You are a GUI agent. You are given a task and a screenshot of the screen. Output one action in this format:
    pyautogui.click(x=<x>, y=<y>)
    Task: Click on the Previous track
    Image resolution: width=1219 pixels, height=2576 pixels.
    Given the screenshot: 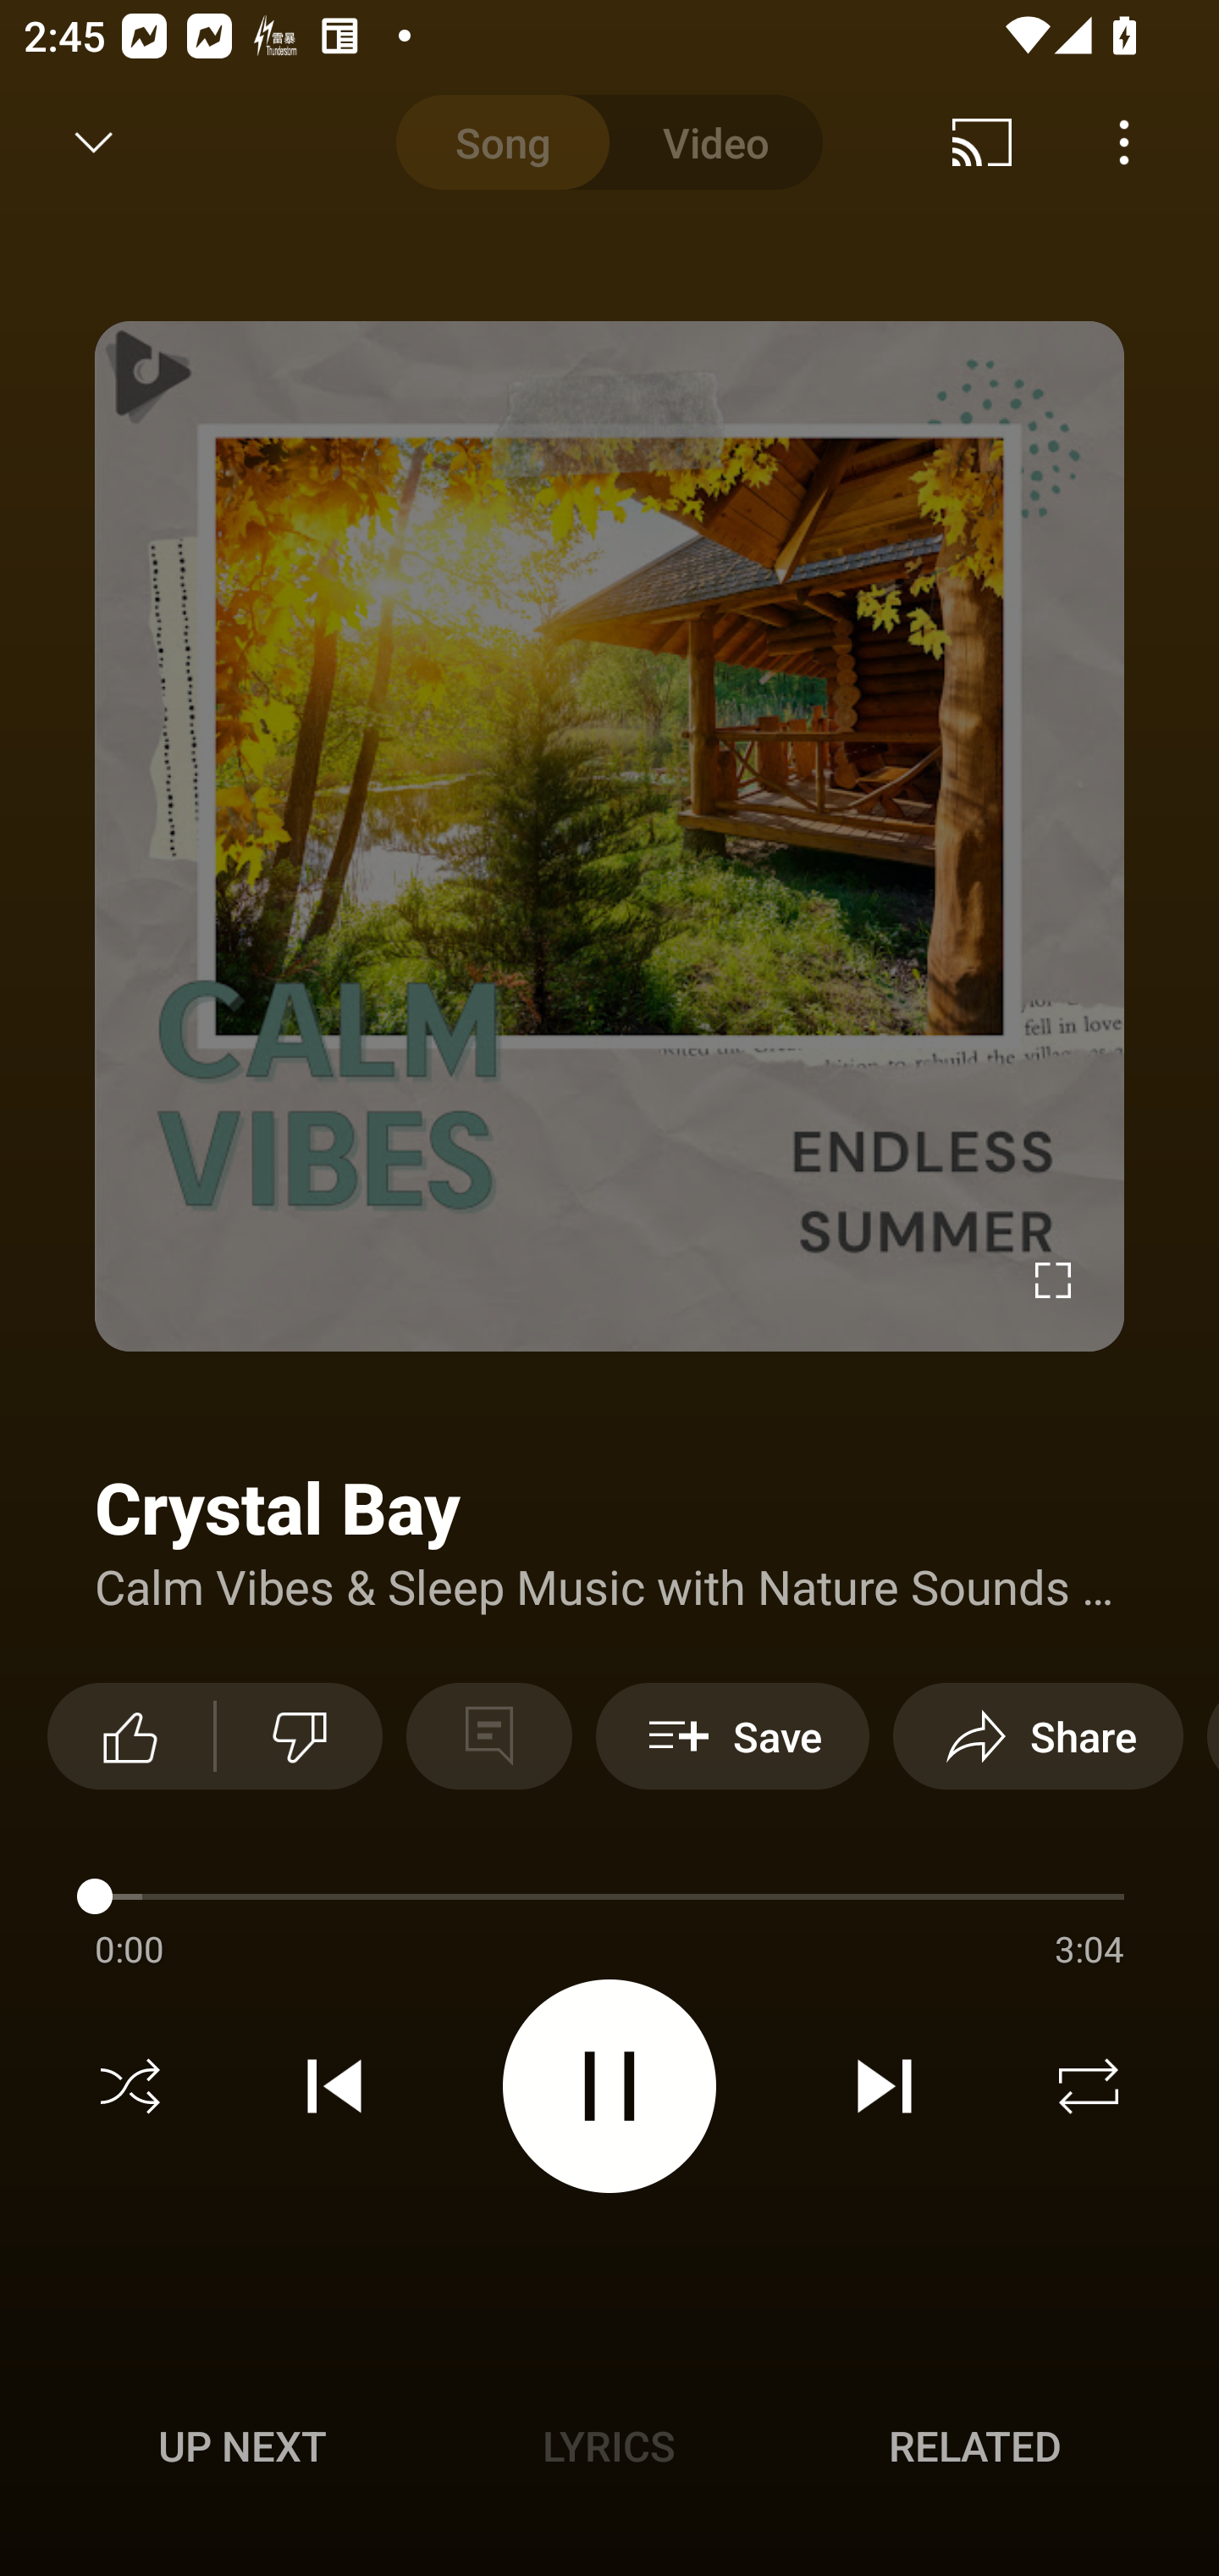 What is the action you would take?
    pyautogui.click(x=334, y=2086)
    